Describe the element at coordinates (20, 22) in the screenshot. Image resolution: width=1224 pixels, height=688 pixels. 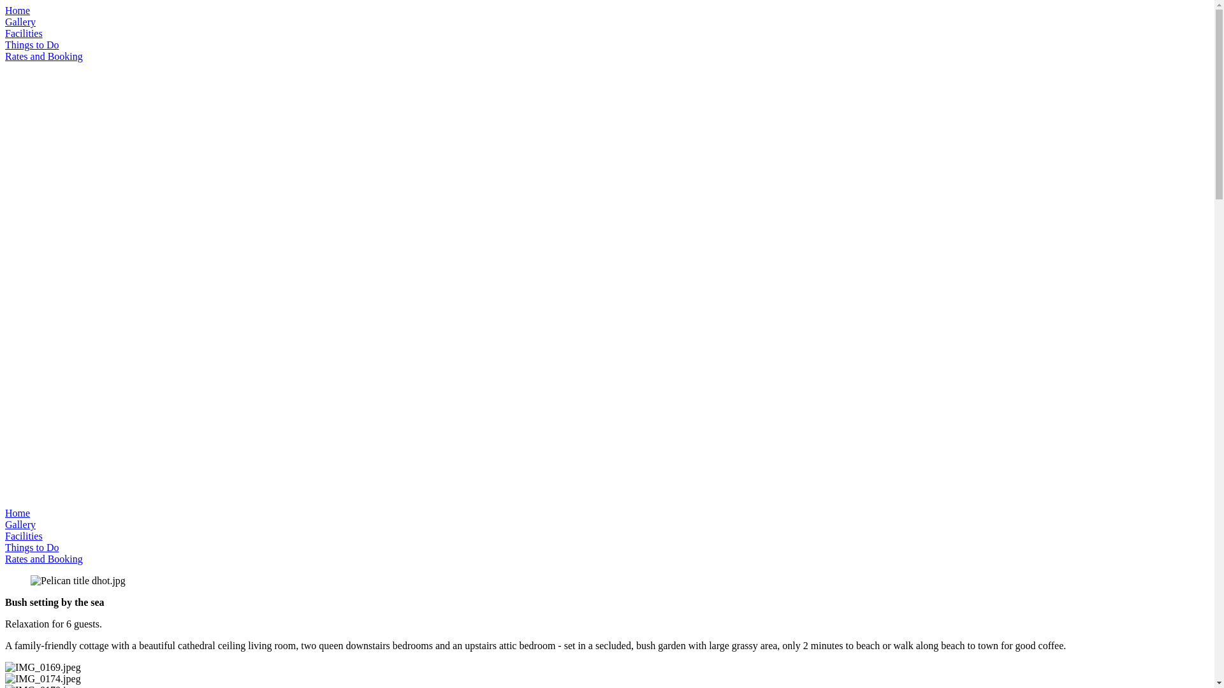
I see `Gallery` at that location.